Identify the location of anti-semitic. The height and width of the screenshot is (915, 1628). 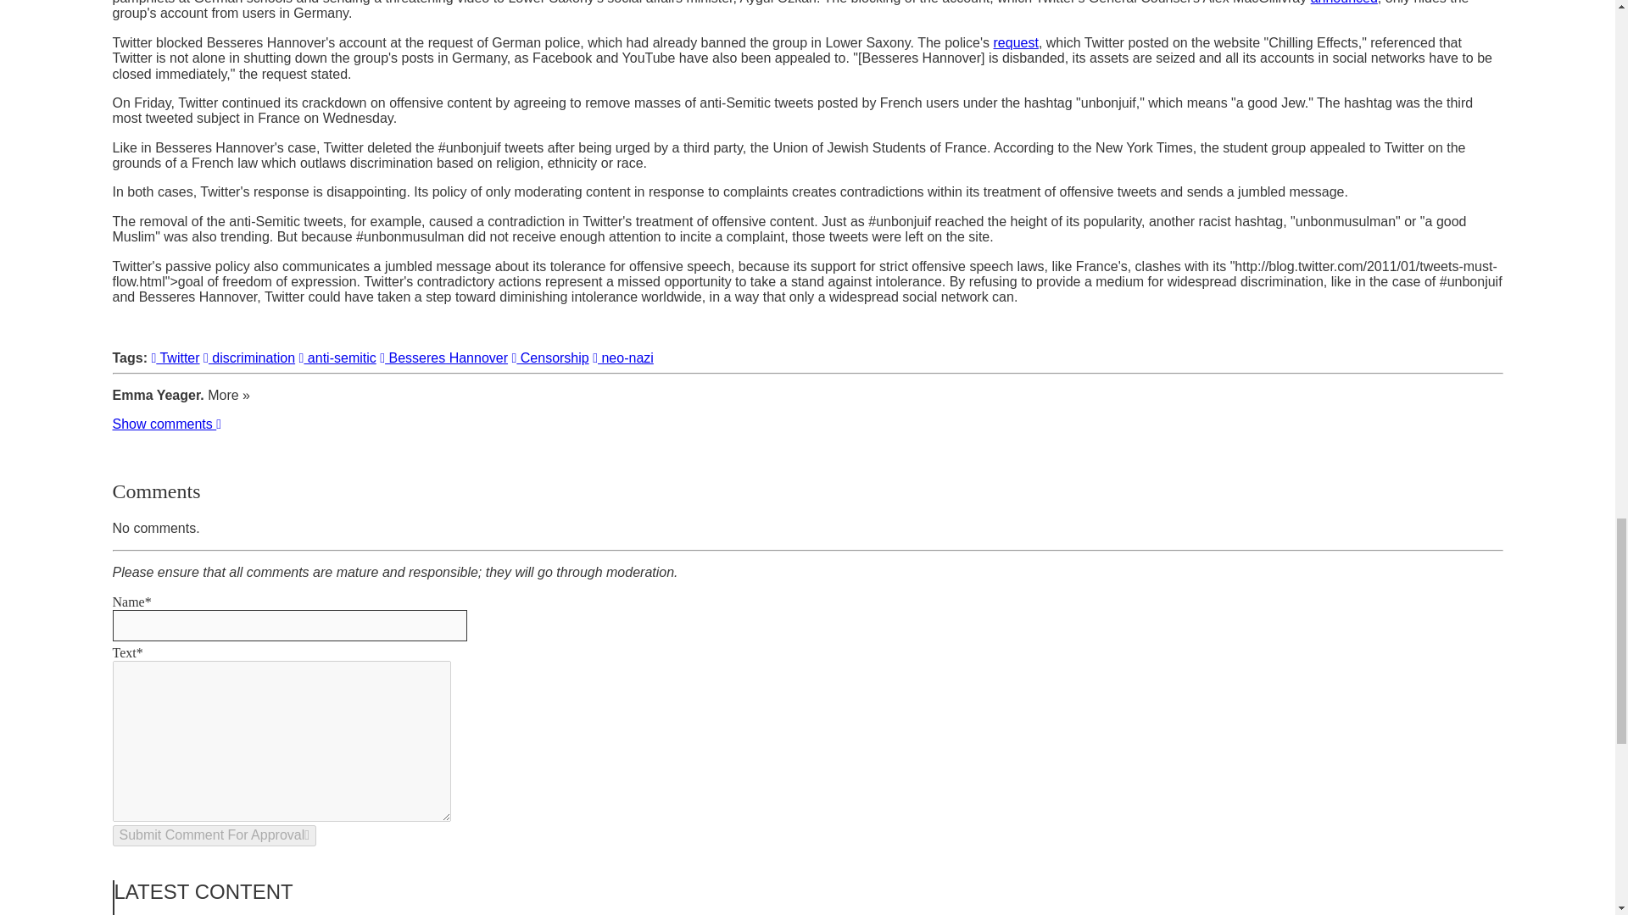
(337, 358).